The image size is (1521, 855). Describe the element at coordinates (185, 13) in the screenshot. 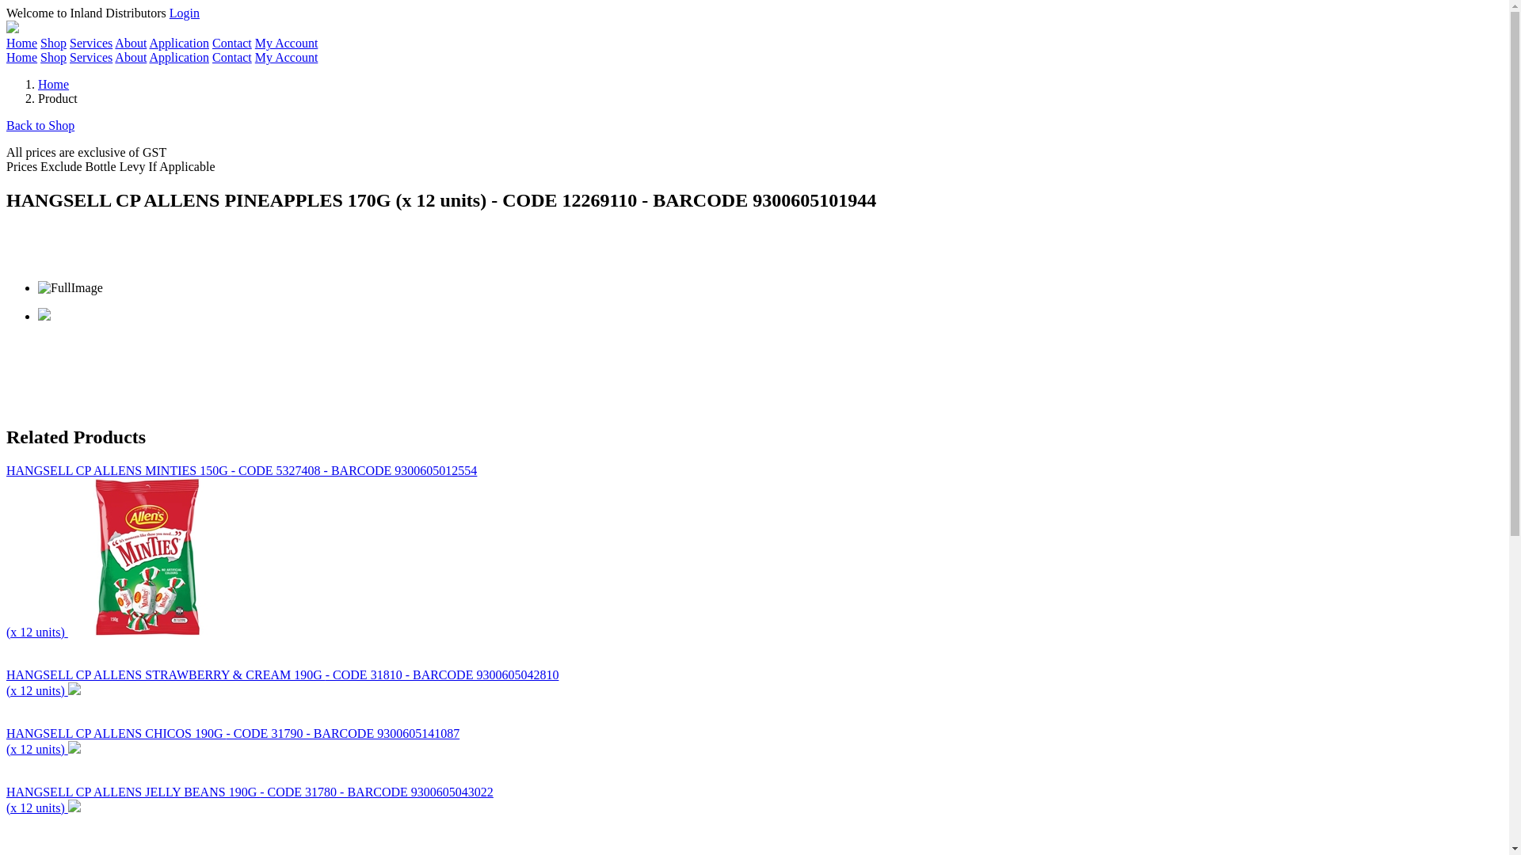

I see `Login` at that location.